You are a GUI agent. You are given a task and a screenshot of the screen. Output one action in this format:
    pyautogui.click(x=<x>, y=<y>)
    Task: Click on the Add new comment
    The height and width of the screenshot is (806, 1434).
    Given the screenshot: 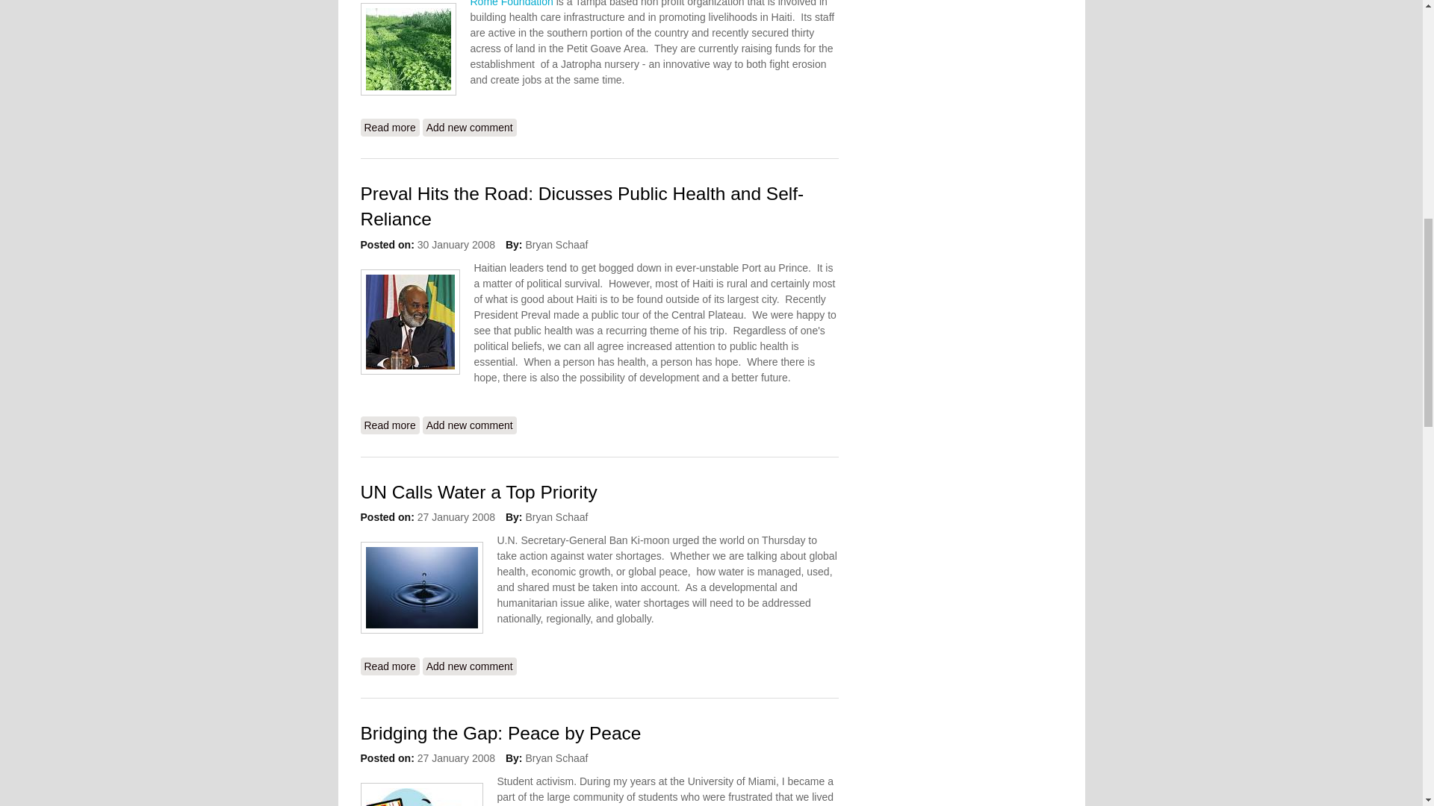 What is the action you would take?
    pyautogui.click(x=469, y=127)
    